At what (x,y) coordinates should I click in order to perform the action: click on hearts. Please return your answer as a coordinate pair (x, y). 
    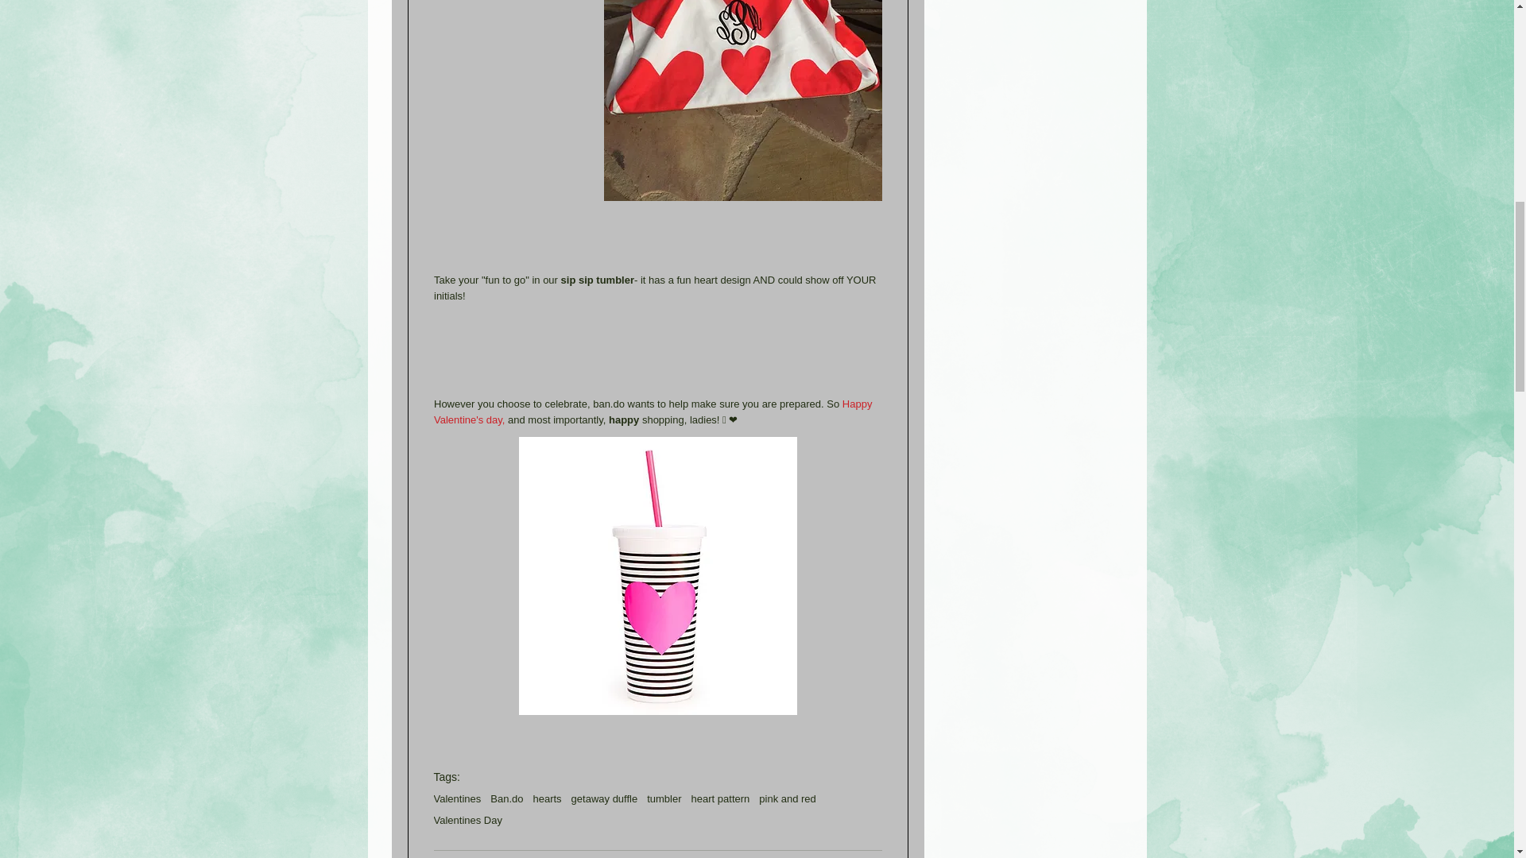
    Looking at the image, I should click on (547, 798).